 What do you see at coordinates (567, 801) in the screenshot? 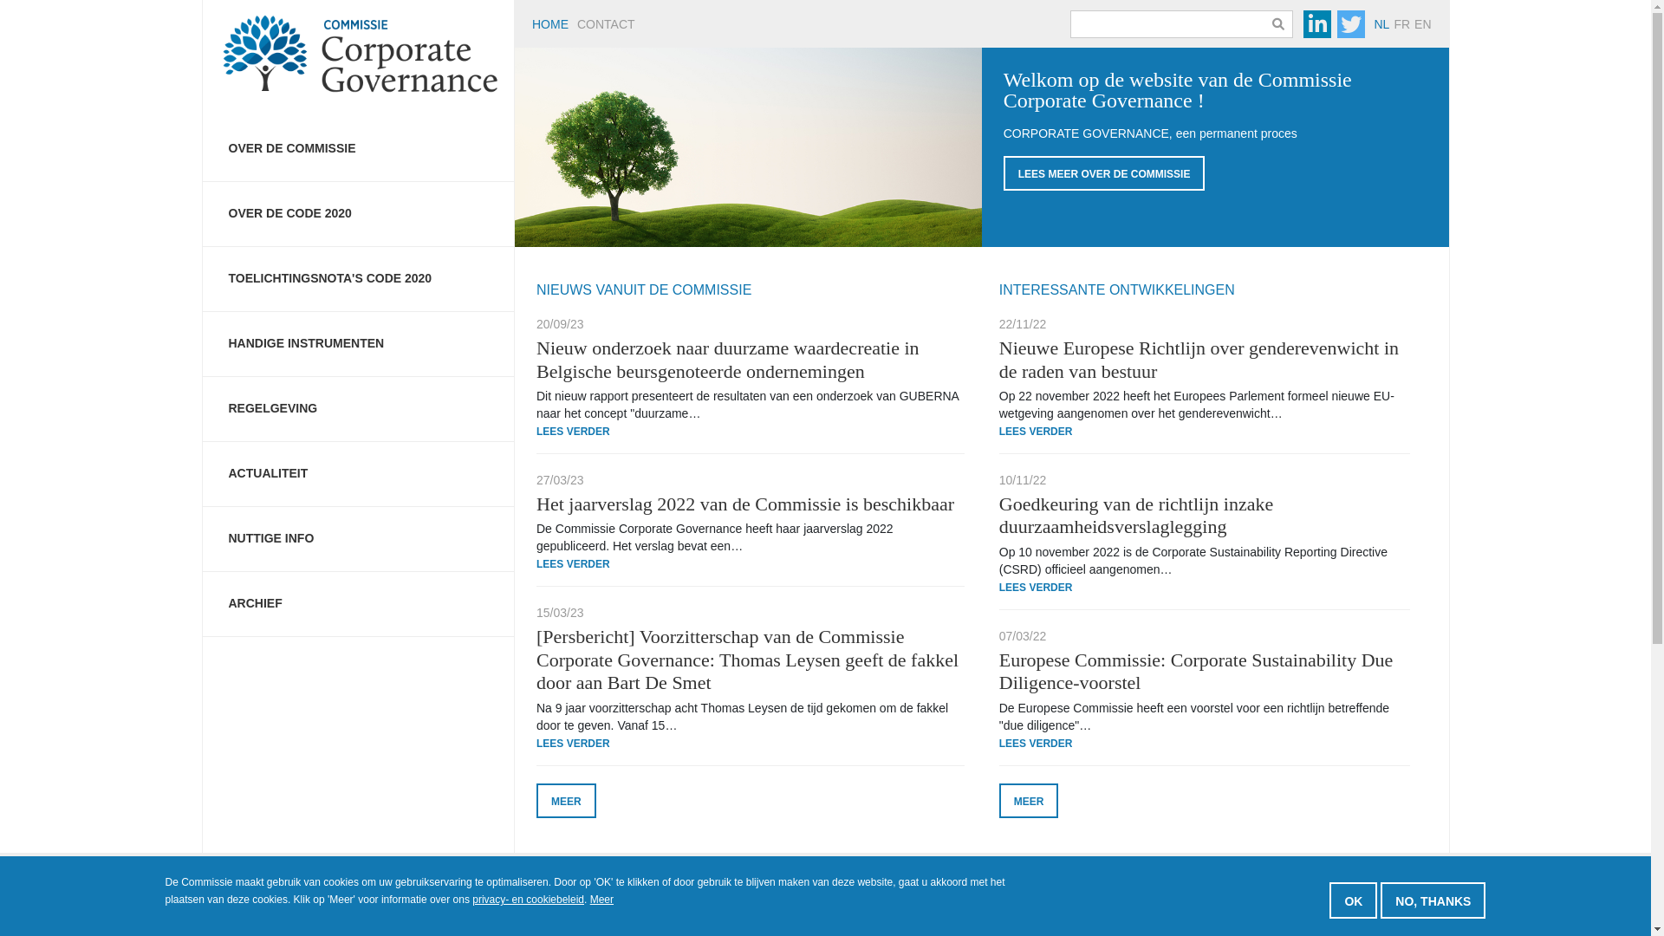
I see `MEER` at bounding box center [567, 801].